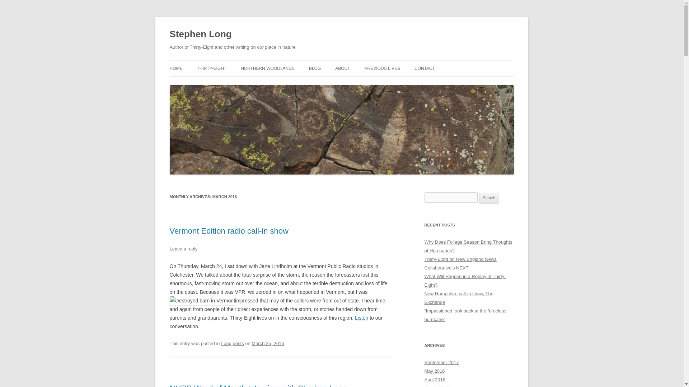  Describe the element at coordinates (183, 249) in the screenshot. I see `Leave a reply` at that location.